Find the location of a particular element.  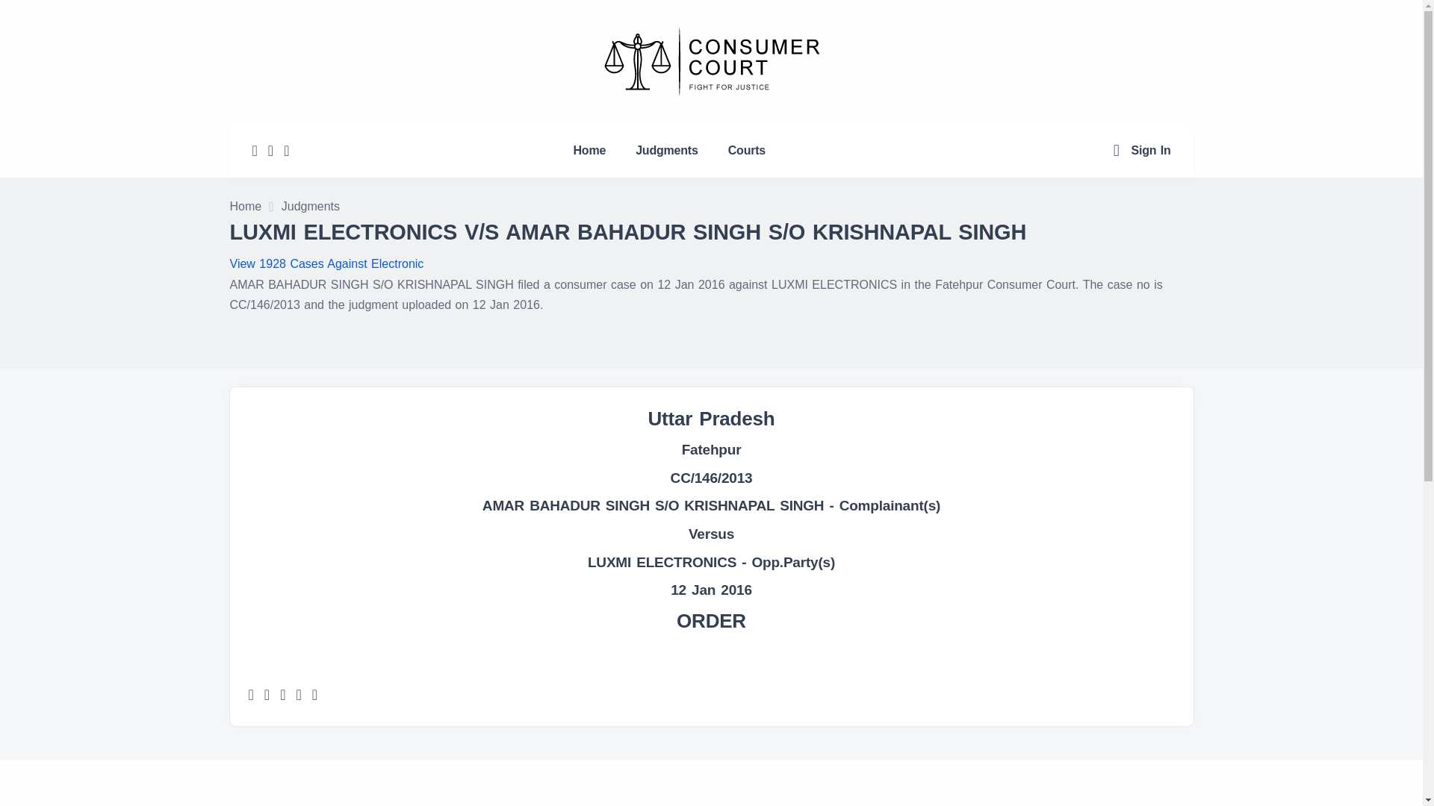

Judgments is located at coordinates (666, 150).